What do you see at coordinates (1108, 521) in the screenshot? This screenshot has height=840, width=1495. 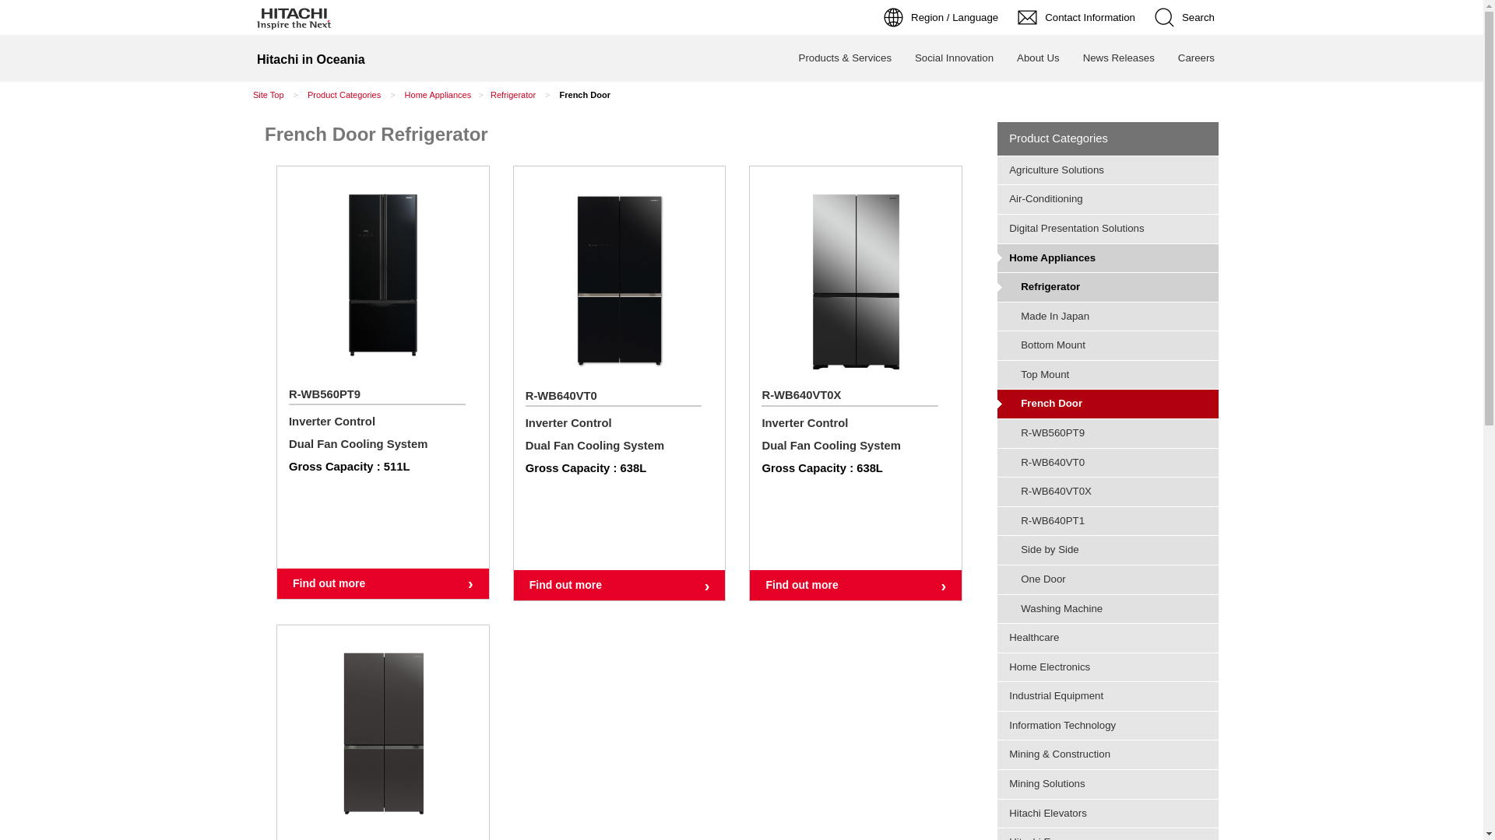 I see `R-WB640PT1` at bounding box center [1108, 521].